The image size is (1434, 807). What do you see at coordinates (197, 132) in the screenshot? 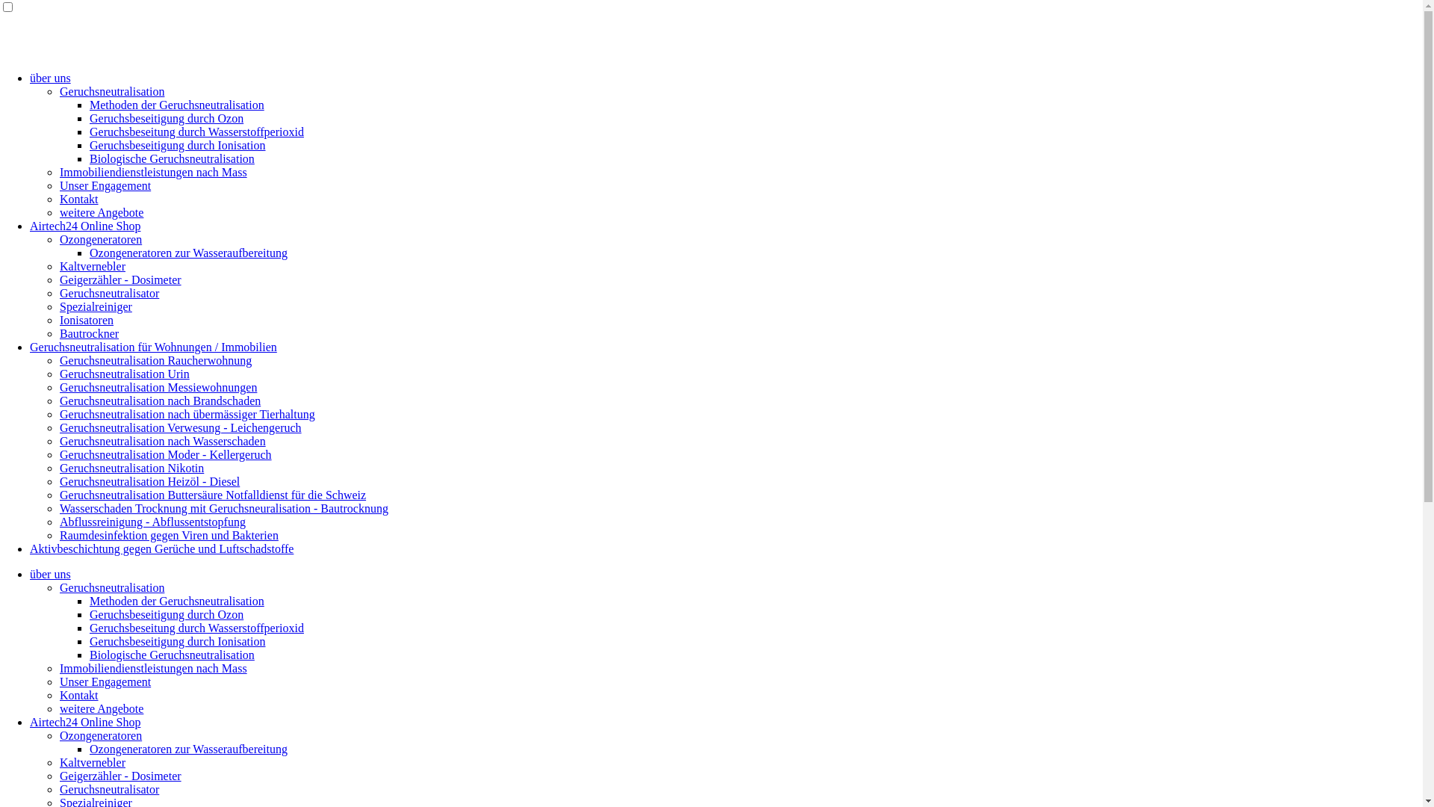
I see `Geruchsbeseitung durch Wasserstoffperioxid` at bounding box center [197, 132].